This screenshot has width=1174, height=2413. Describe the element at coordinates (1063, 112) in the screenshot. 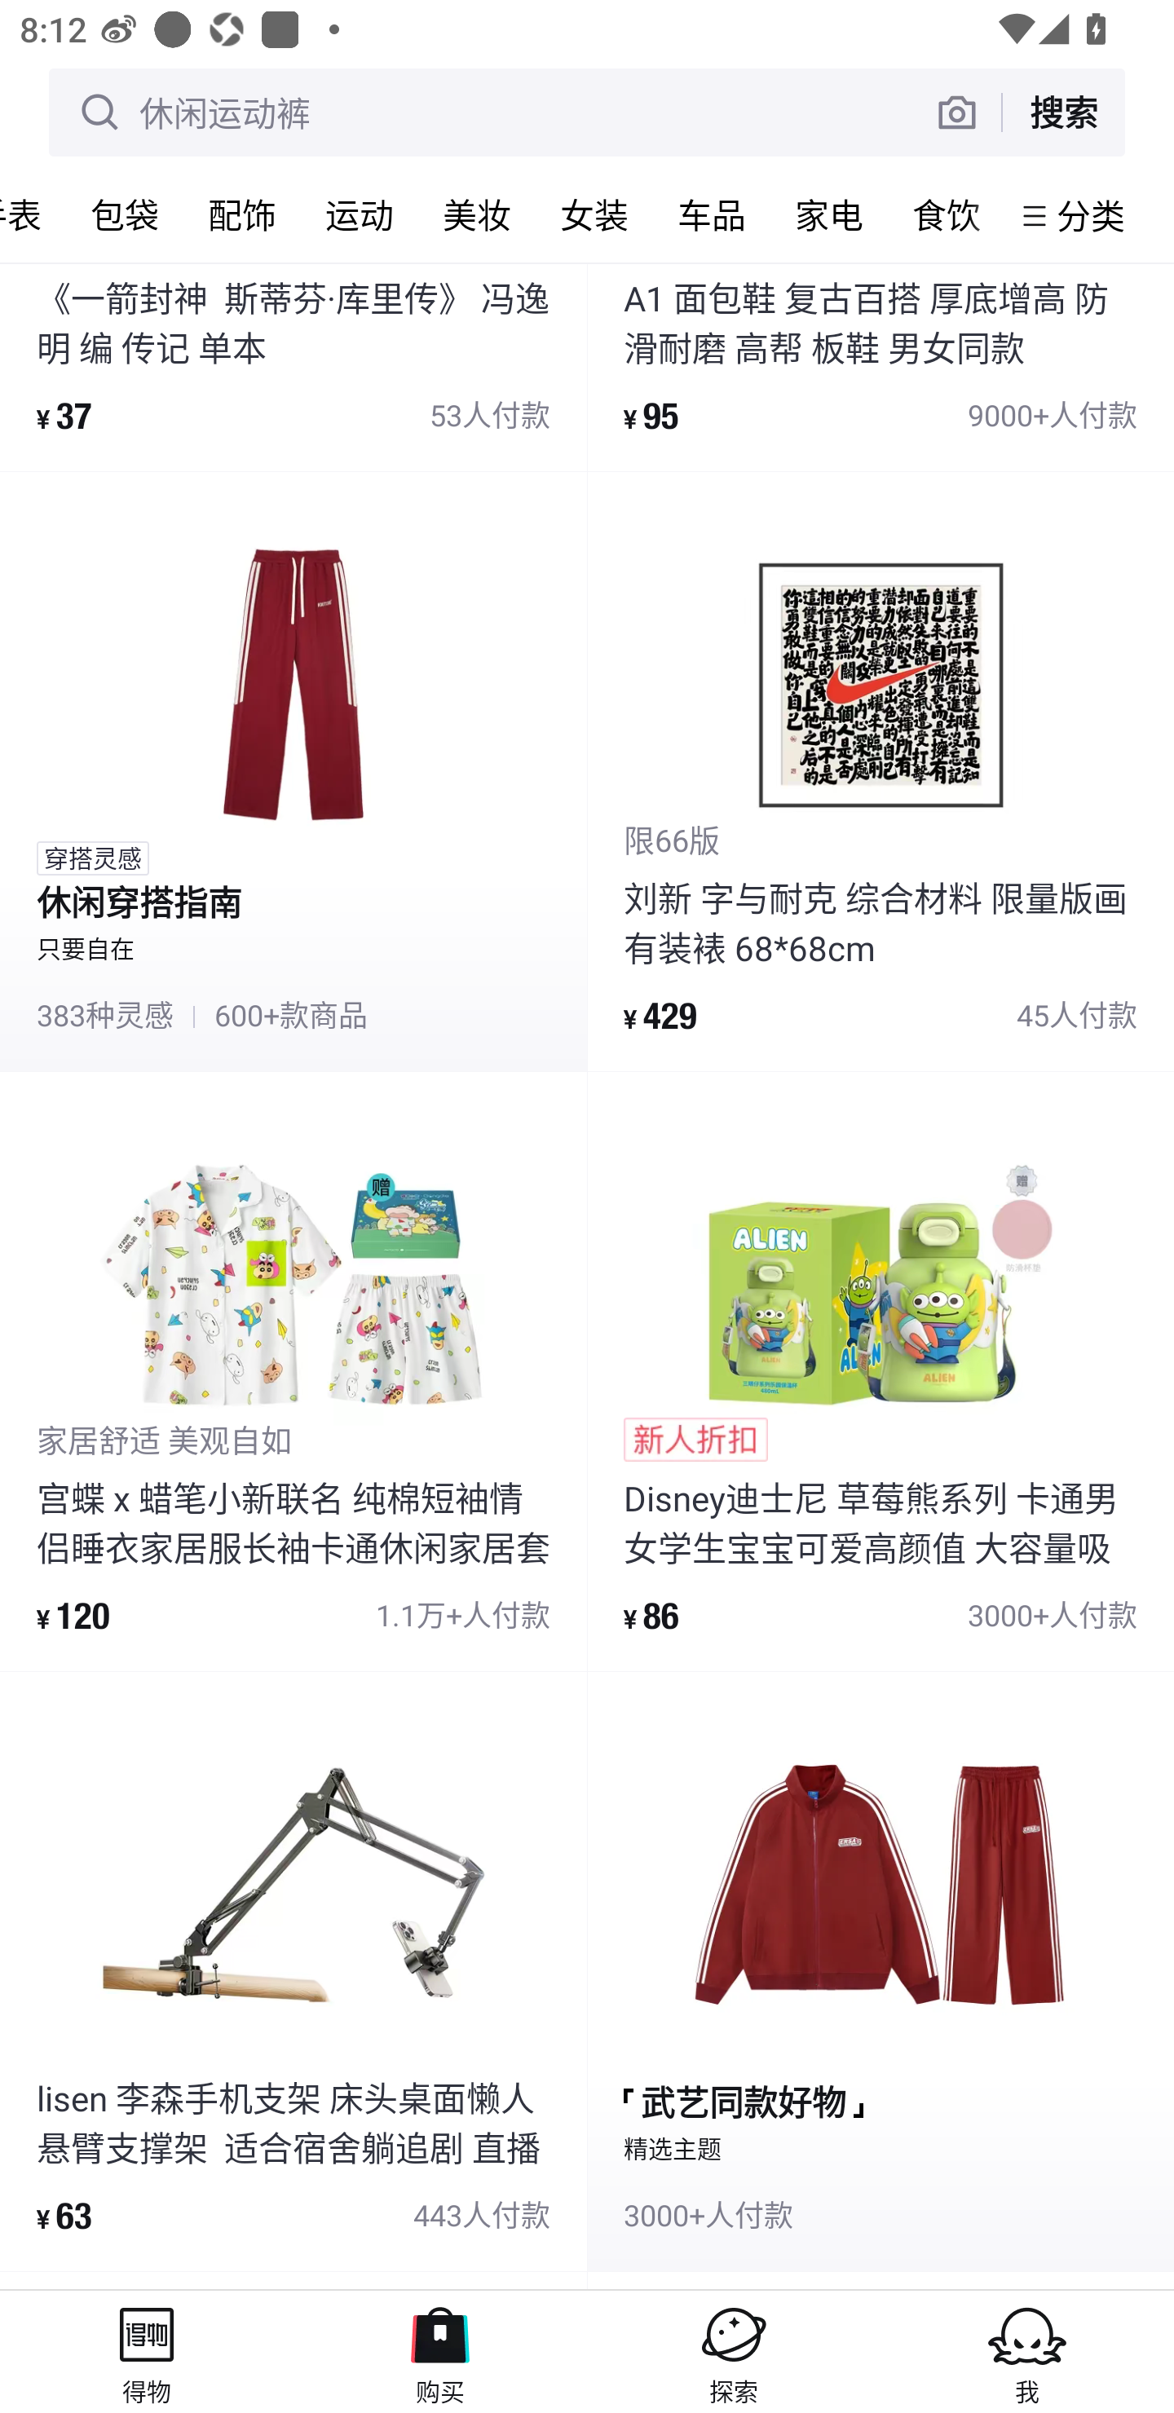

I see `搜索` at that location.